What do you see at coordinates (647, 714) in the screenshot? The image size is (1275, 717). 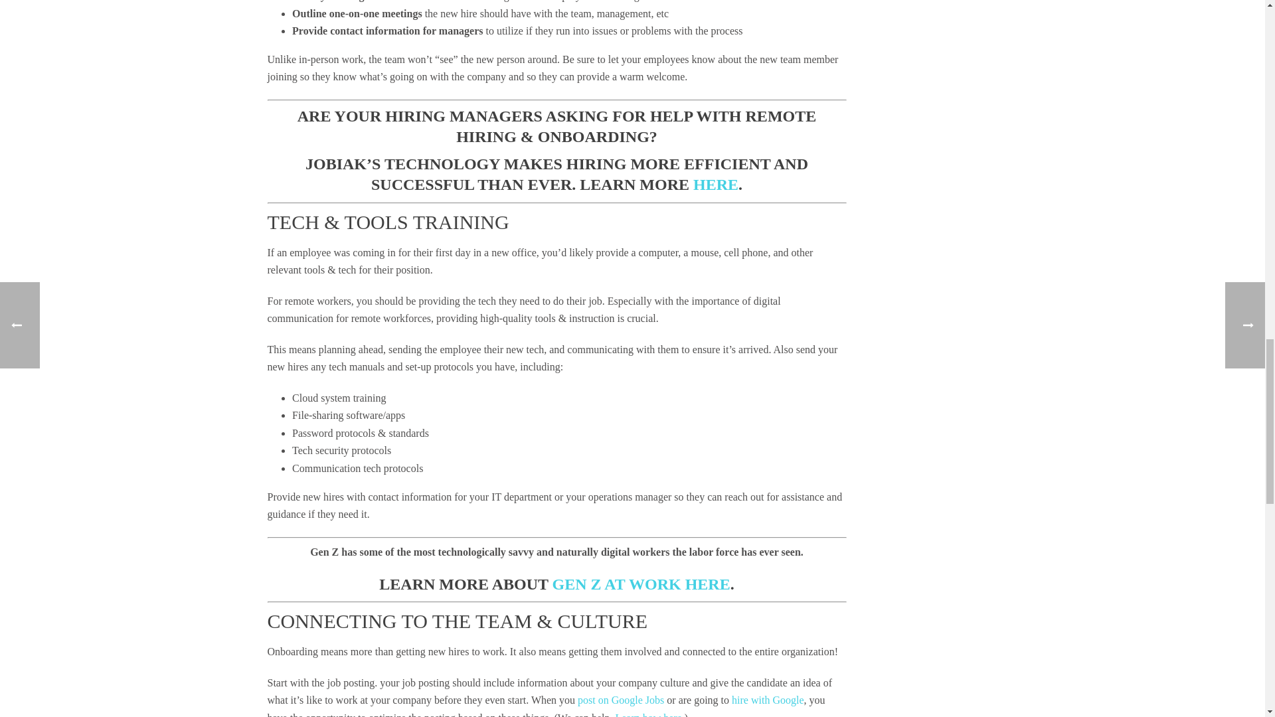 I see `Learn how here` at bounding box center [647, 714].